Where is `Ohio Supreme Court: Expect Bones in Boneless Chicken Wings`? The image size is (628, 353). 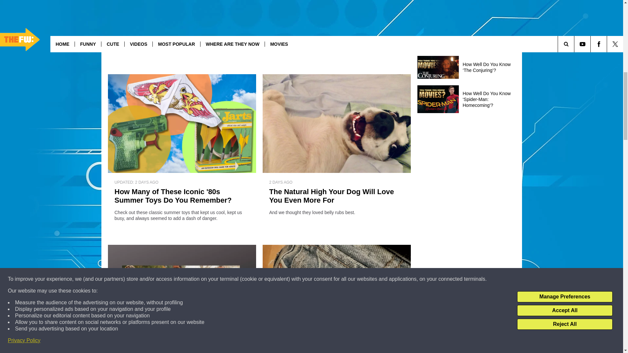
Ohio Supreme Court: Expect Bones in Boneless Chicken Wings is located at coordinates (336, 25).